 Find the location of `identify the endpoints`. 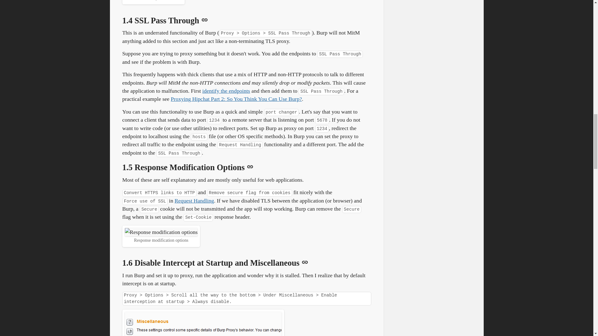

identify the endpoints is located at coordinates (226, 91).